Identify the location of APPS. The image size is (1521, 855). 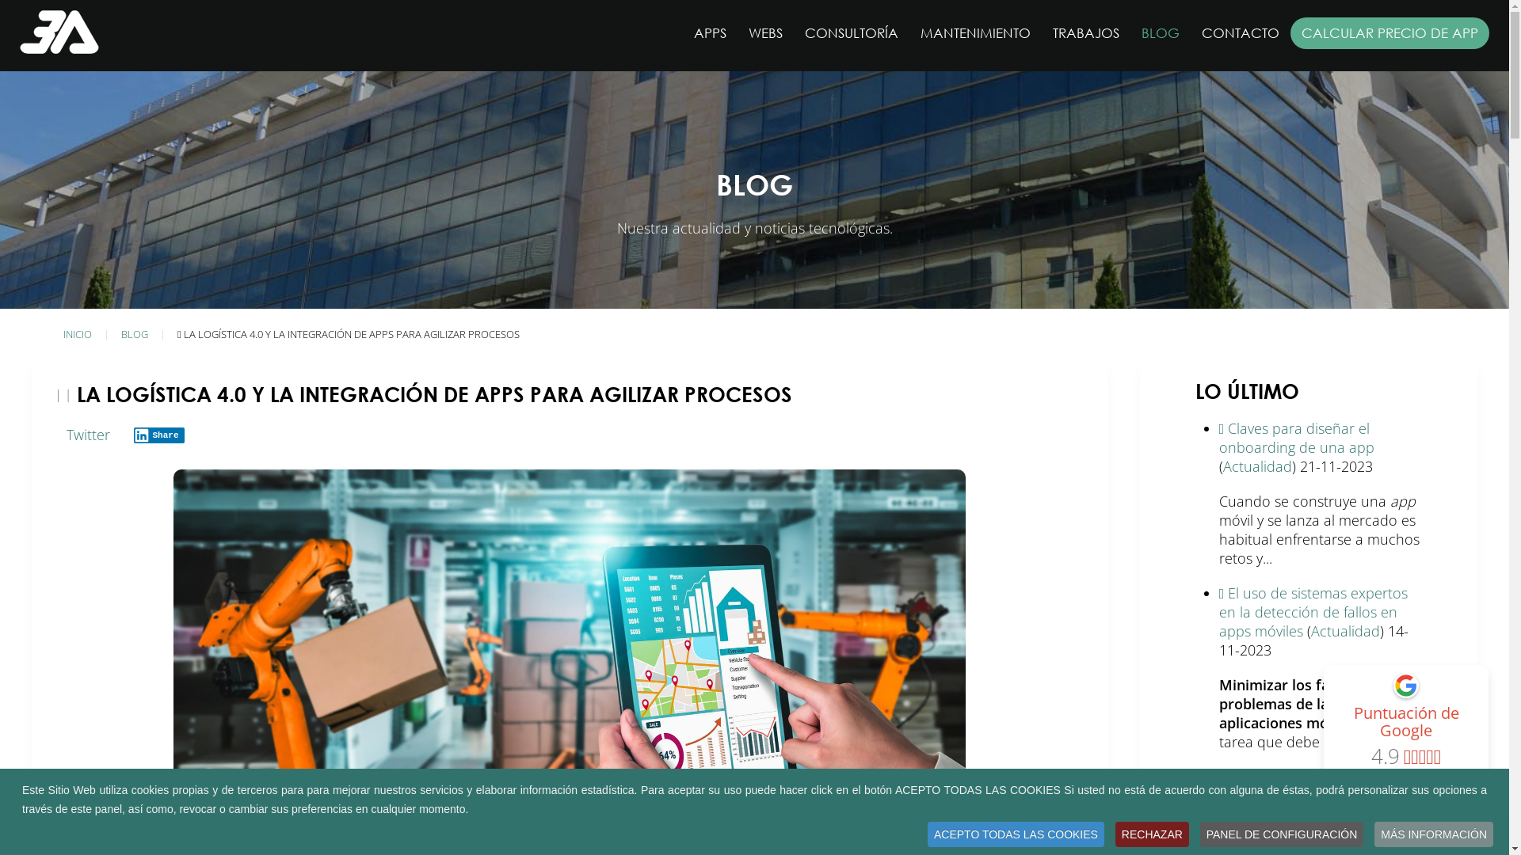
(710, 33).